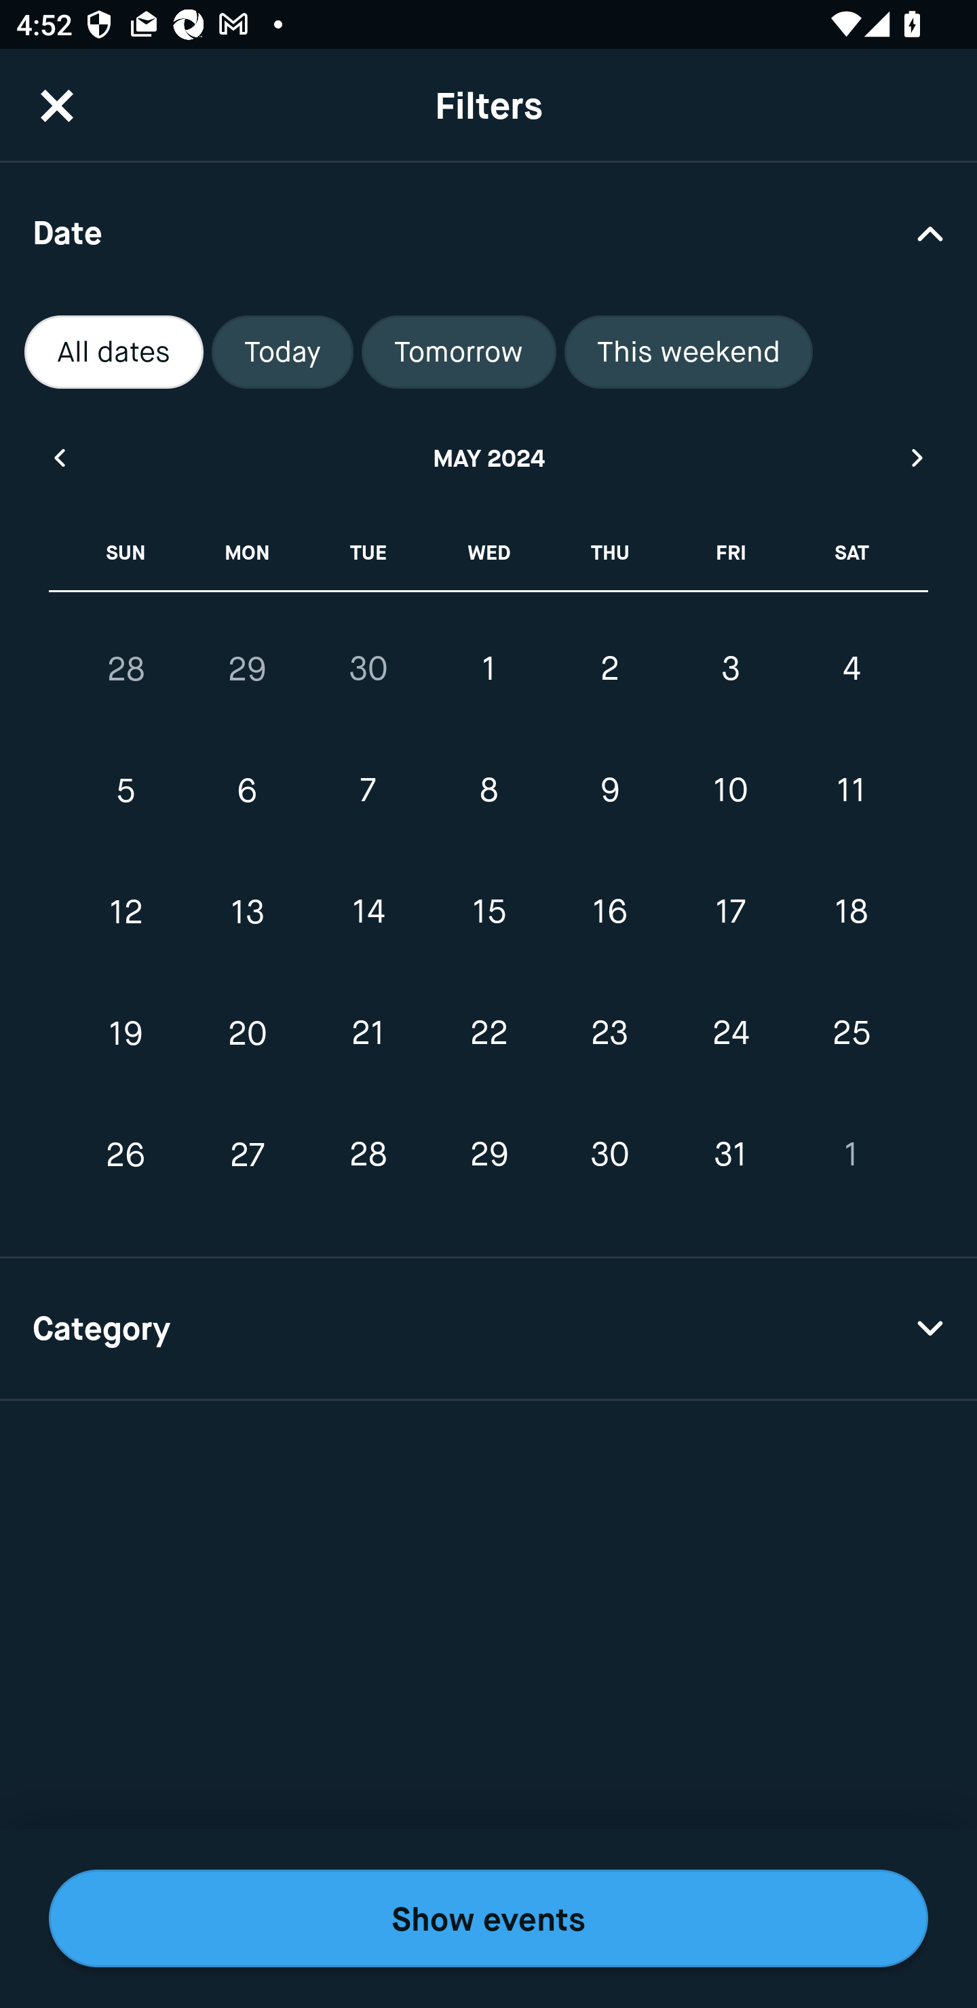  I want to click on 5, so click(126, 791).